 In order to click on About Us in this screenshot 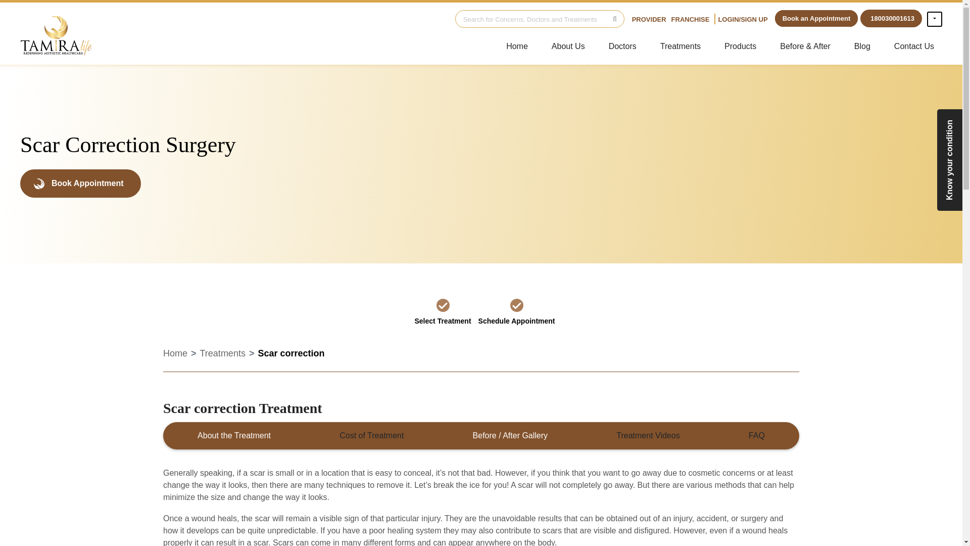, I will do `click(568, 47)`.